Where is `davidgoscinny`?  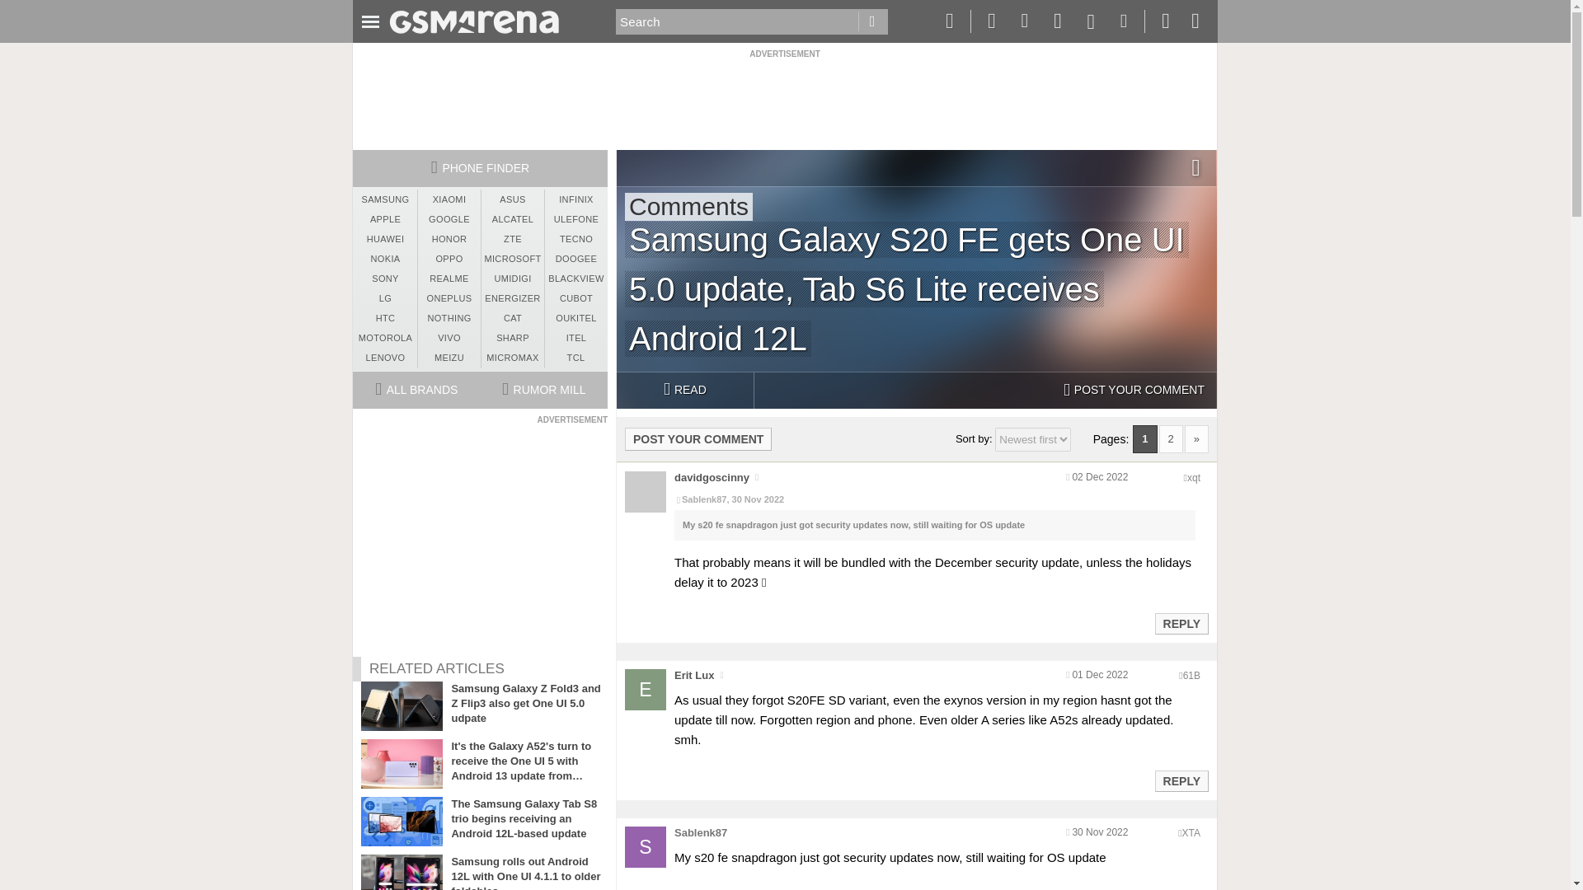
davidgoscinny is located at coordinates (711, 478).